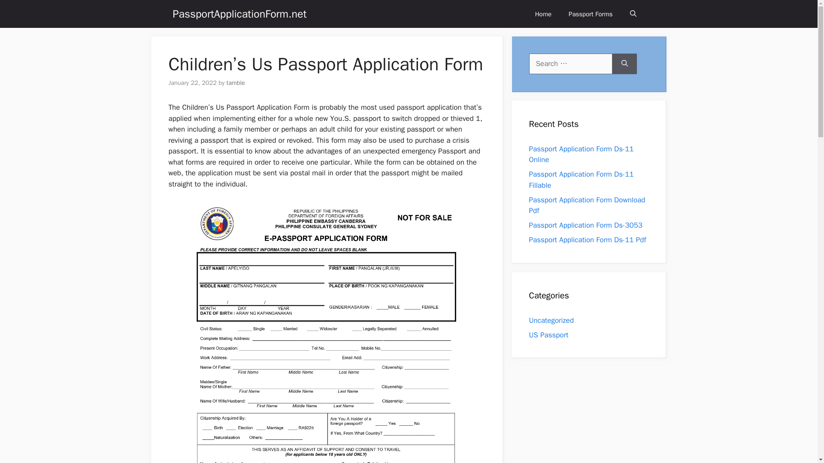  Describe the element at coordinates (581, 180) in the screenshot. I see `Passport Application Form Ds-11 Fillable` at that location.